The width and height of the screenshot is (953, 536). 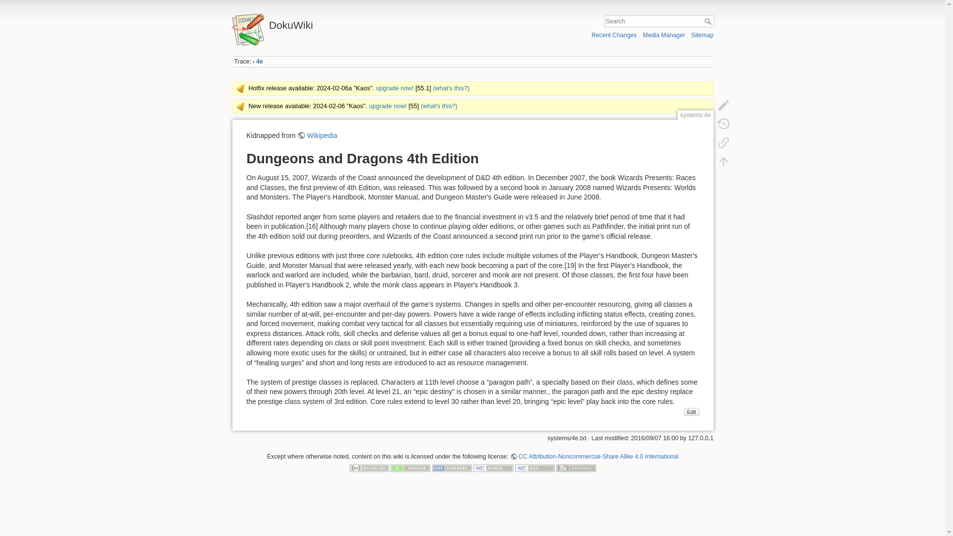 What do you see at coordinates (594, 456) in the screenshot?
I see `CC Attribution-Noncommercial-Share Alike 4.0 International` at bounding box center [594, 456].